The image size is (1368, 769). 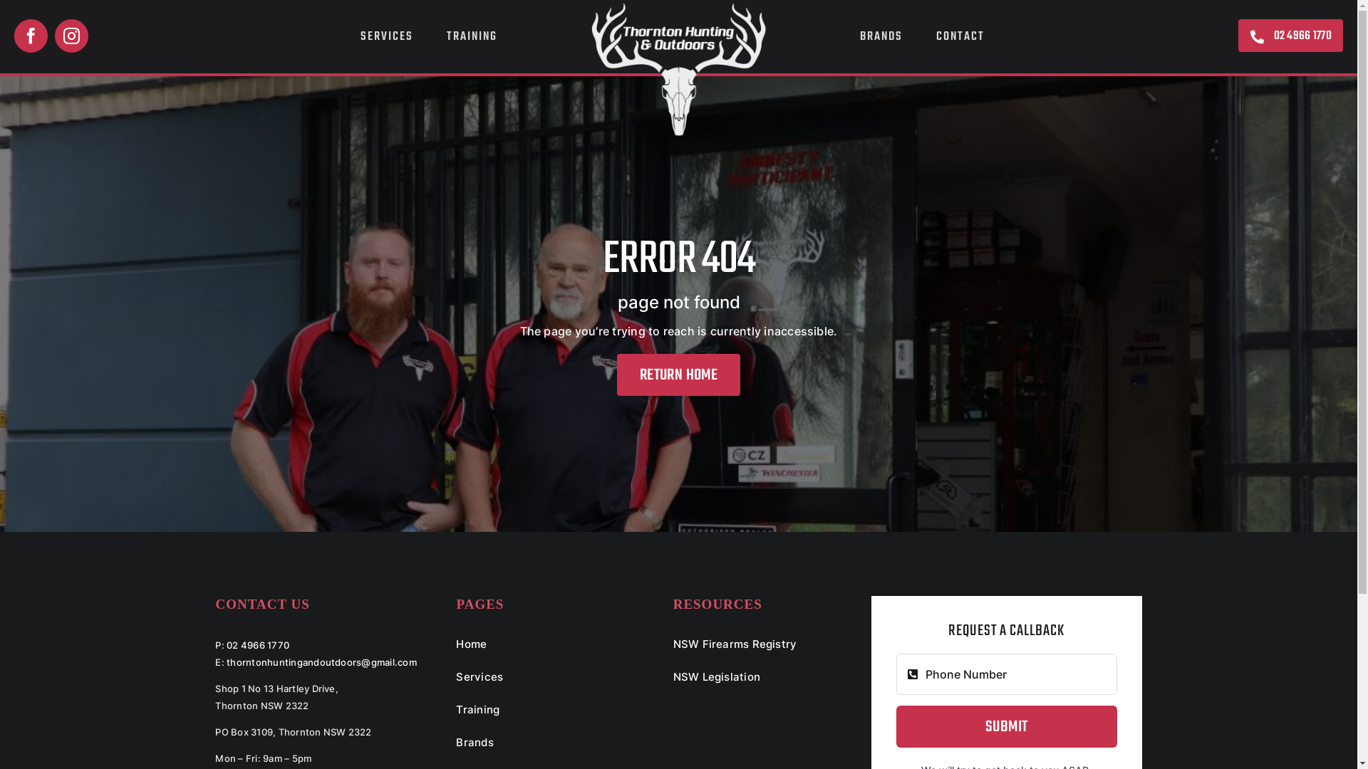 What do you see at coordinates (546, 711) in the screenshot?
I see `Training` at bounding box center [546, 711].